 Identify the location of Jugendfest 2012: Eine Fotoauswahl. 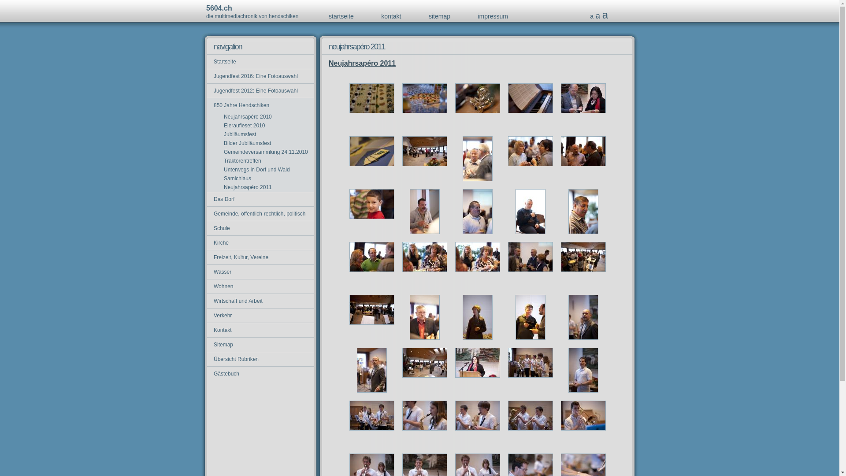
(261, 91).